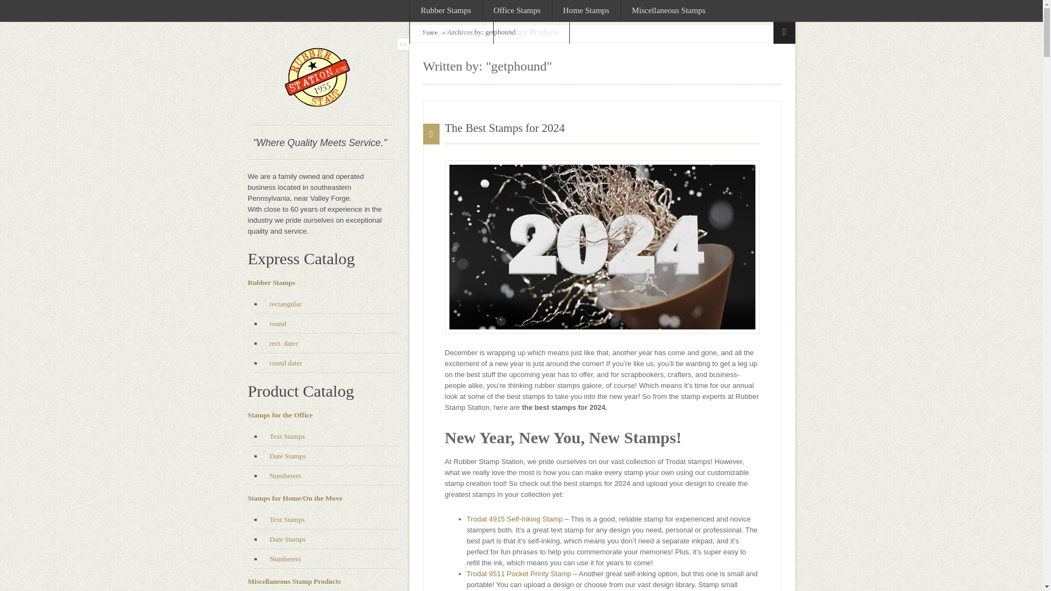 Image resolution: width=1051 pixels, height=591 pixels. What do you see at coordinates (284, 520) in the screenshot?
I see `Text Stamps` at bounding box center [284, 520].